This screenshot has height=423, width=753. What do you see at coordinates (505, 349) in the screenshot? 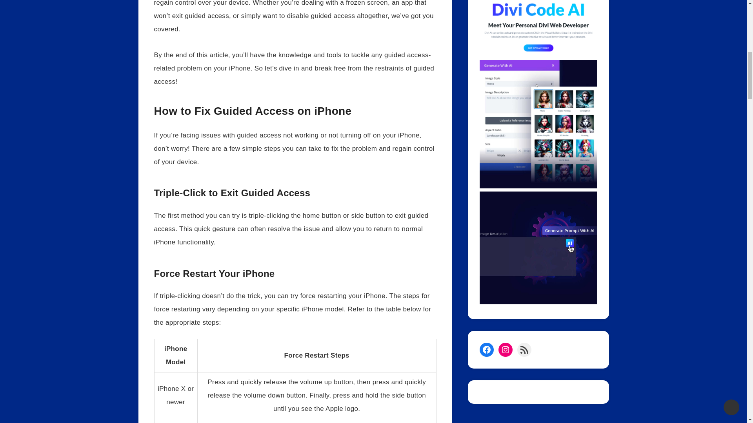
I see `Instagram` at bounding box center [505, 349].